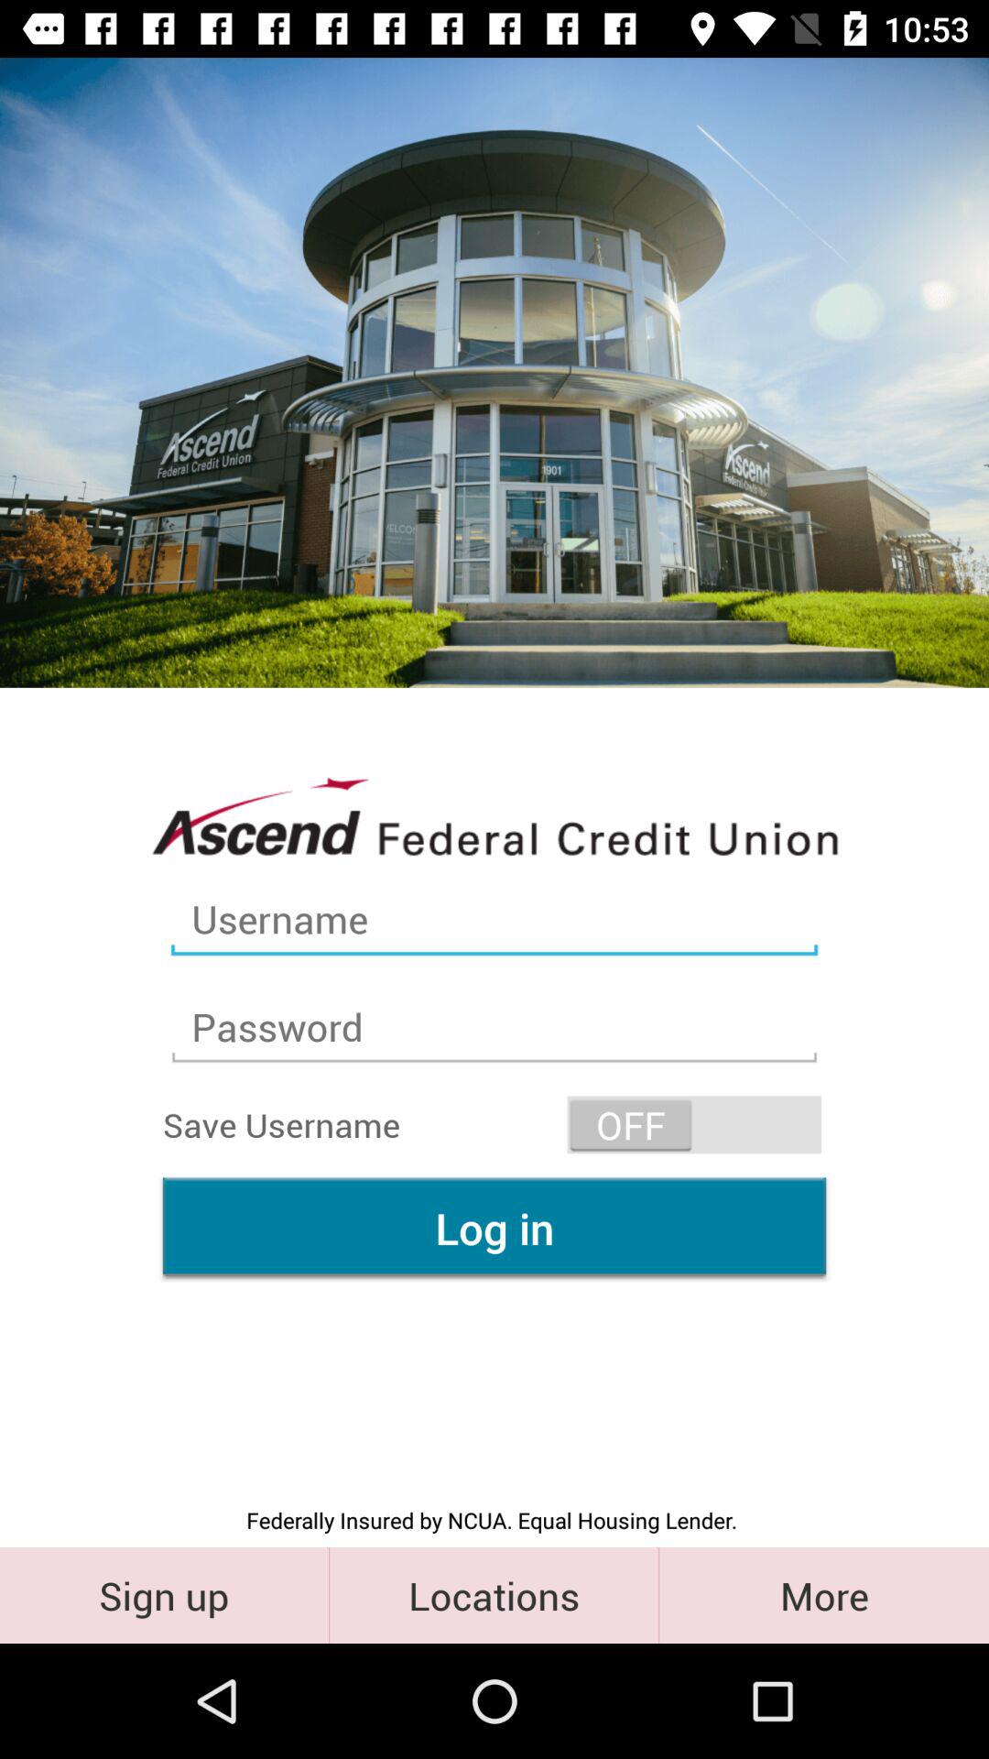 Image resolution: width=989 pixels, height=1759 pixels. Describe the element at coordinates (824, 1594) in the screenshot. I see `tap the icon to the right of the locations` at that location.